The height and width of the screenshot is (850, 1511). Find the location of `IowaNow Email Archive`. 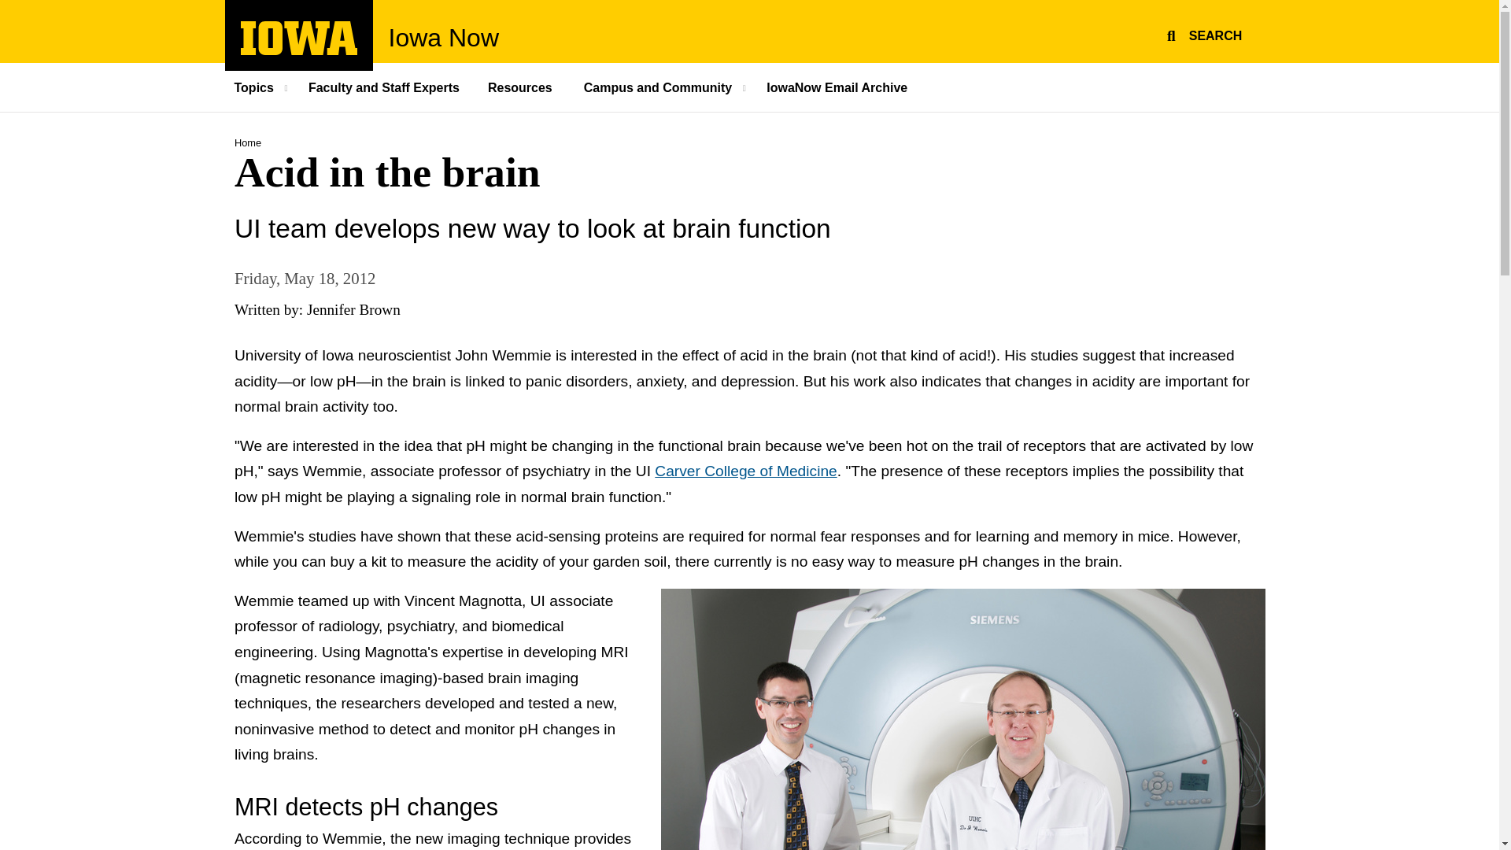

IowaNow Email Archive is located at coordinates (837, 87).